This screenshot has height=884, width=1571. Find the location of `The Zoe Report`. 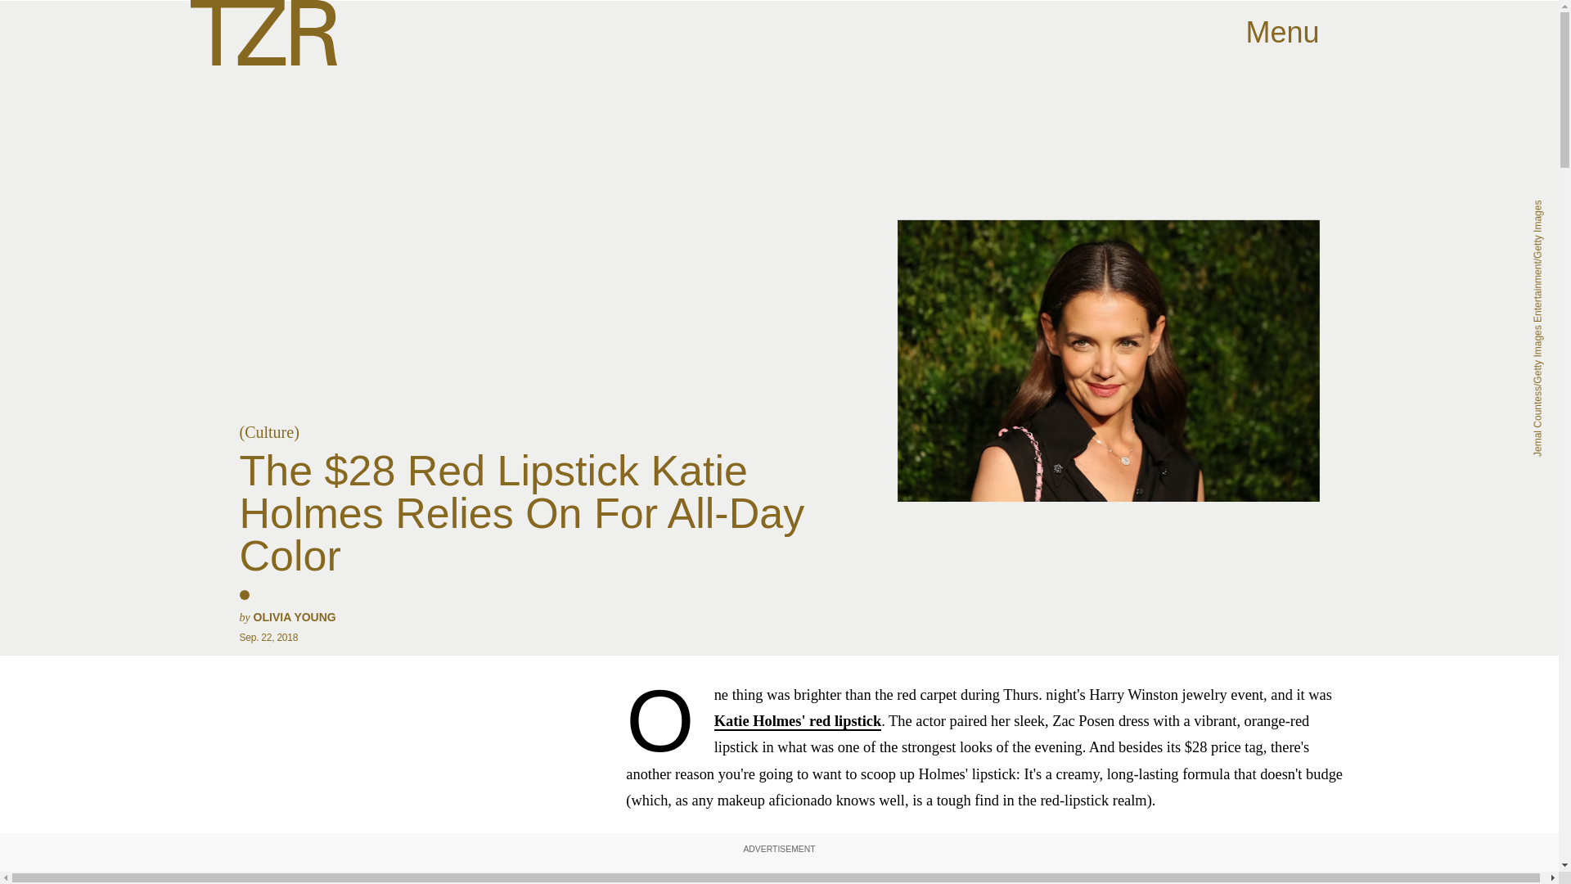

The Zoe Report is located at coordinates (263, 33).